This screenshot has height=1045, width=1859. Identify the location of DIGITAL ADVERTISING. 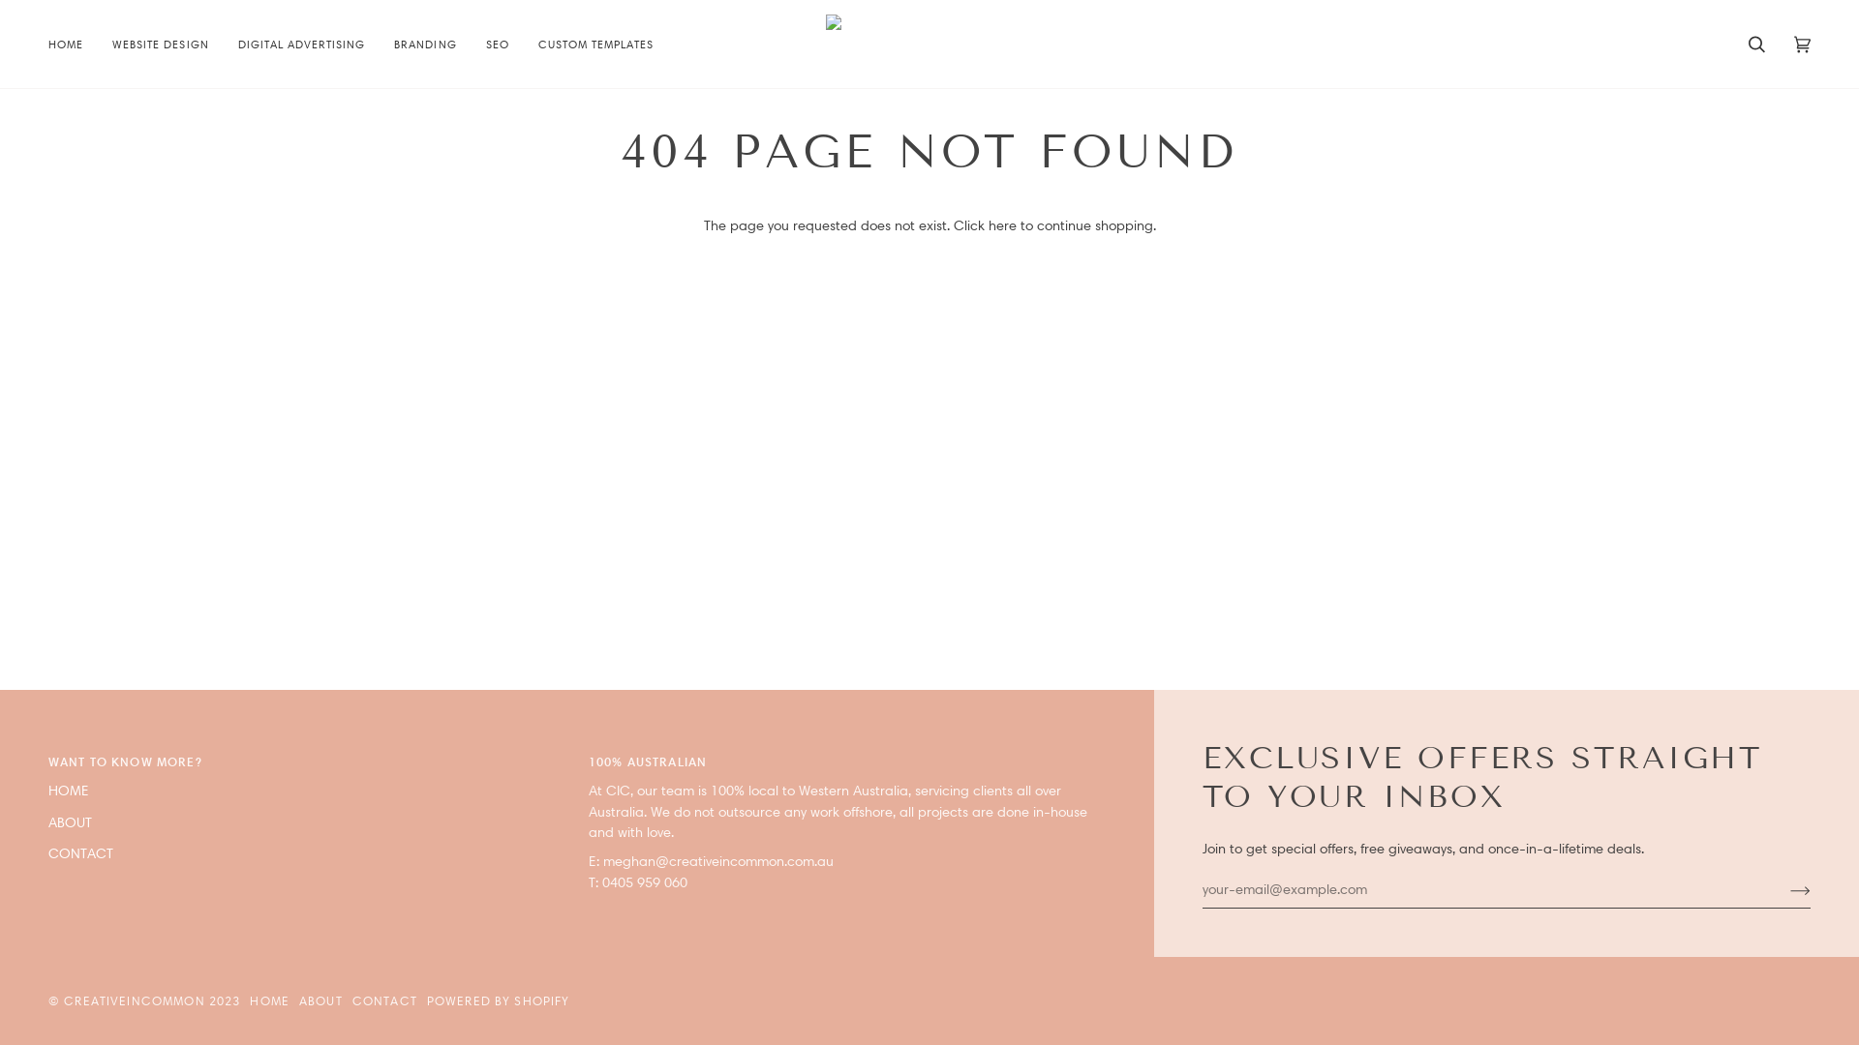
(302, 45).